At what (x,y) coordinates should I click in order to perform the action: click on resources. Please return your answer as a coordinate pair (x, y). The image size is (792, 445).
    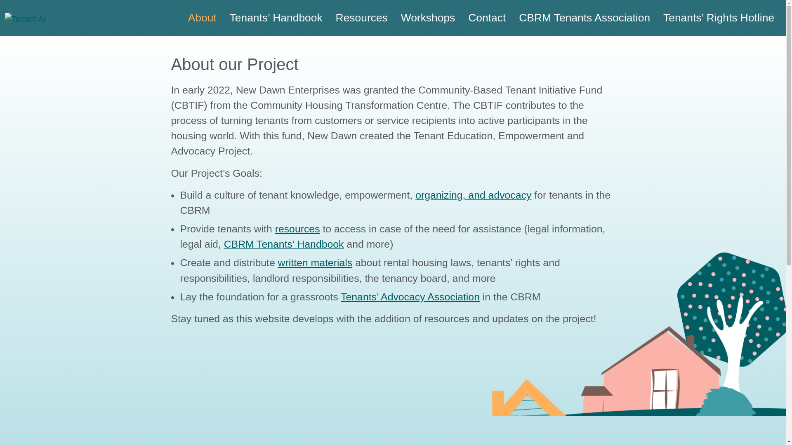
    Looking at the image, I should click on (297, 229).